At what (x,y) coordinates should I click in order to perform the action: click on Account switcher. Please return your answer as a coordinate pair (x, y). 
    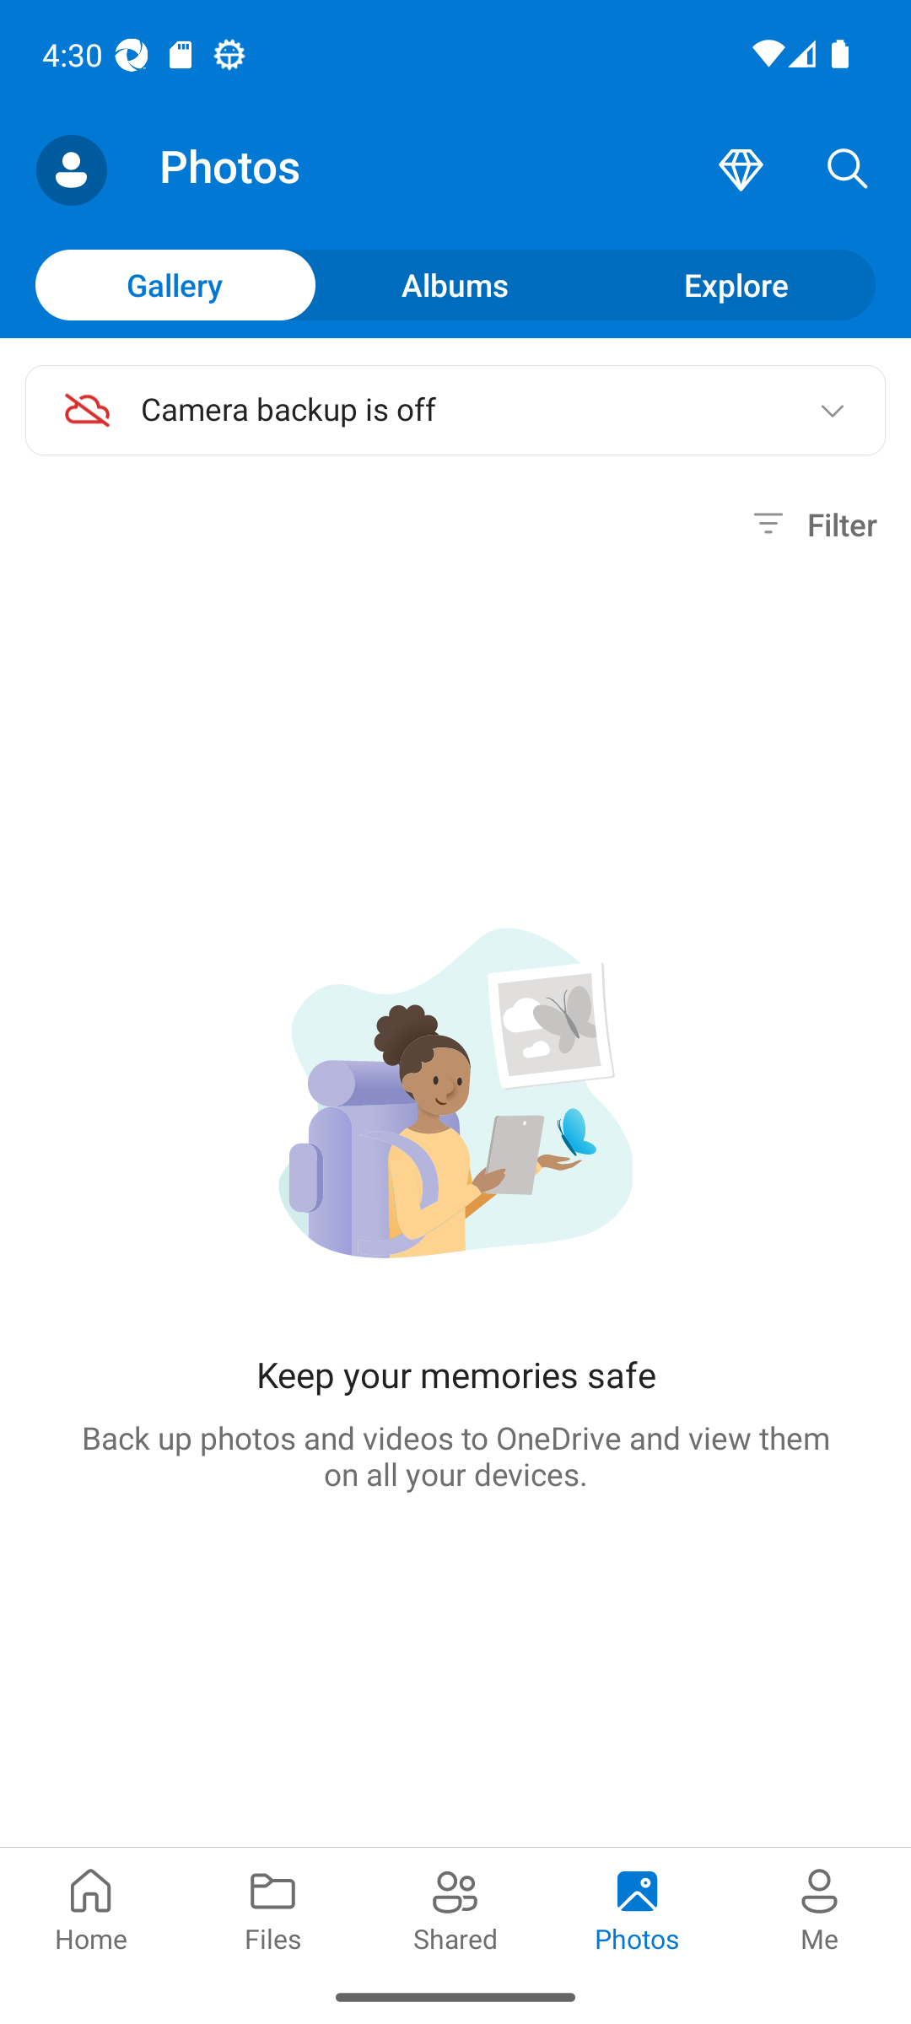
    Looking at the image, I should click on (71, 170).